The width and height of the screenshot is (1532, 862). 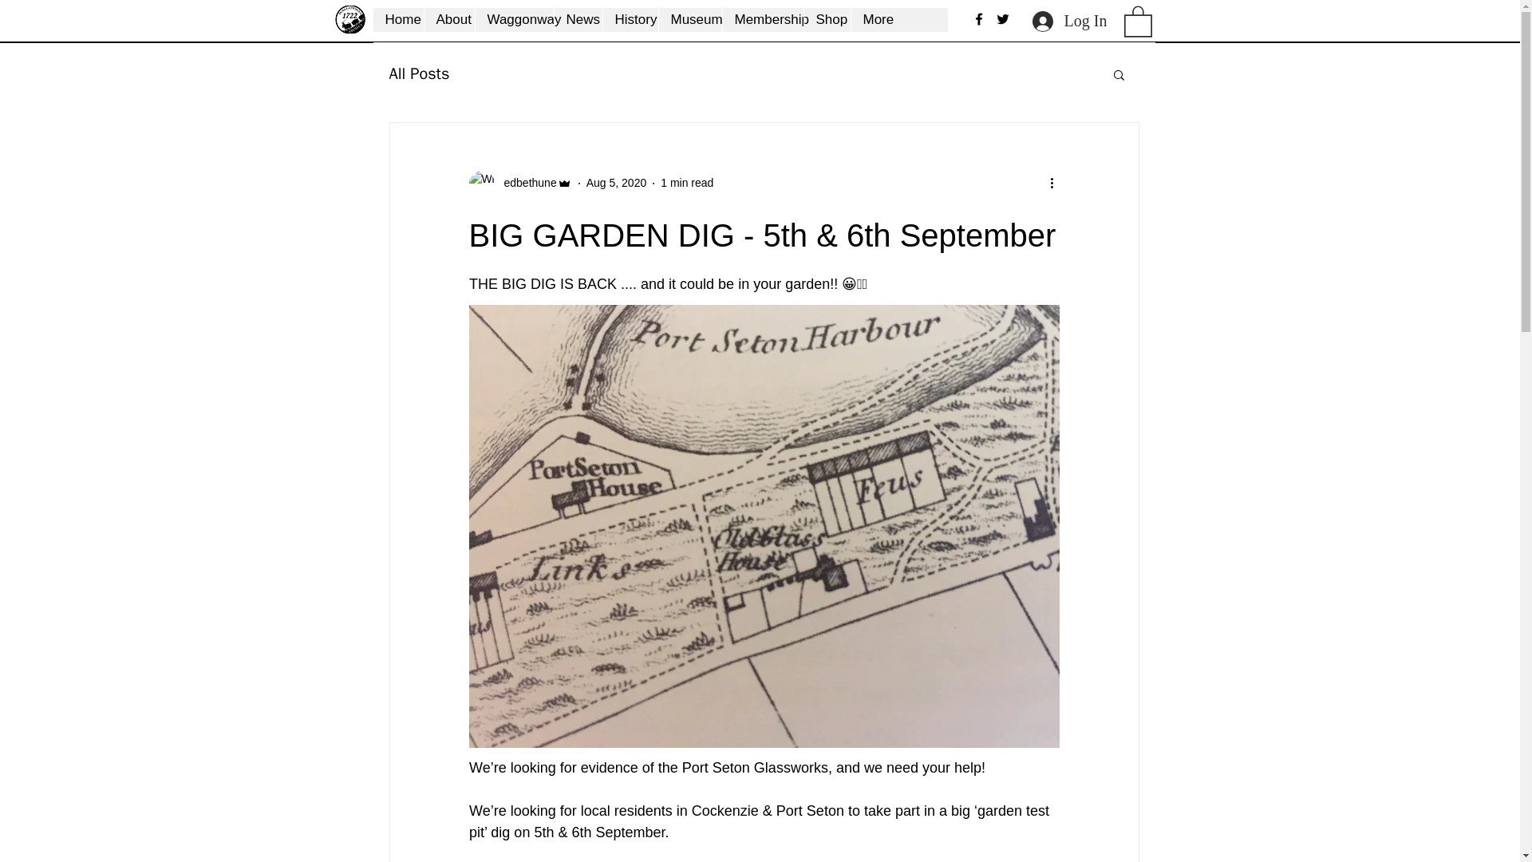 What do you see at coordinates (616, 182) in the screenshot?
I see `Aug 5, 2020` at bounding box center [616, 182].